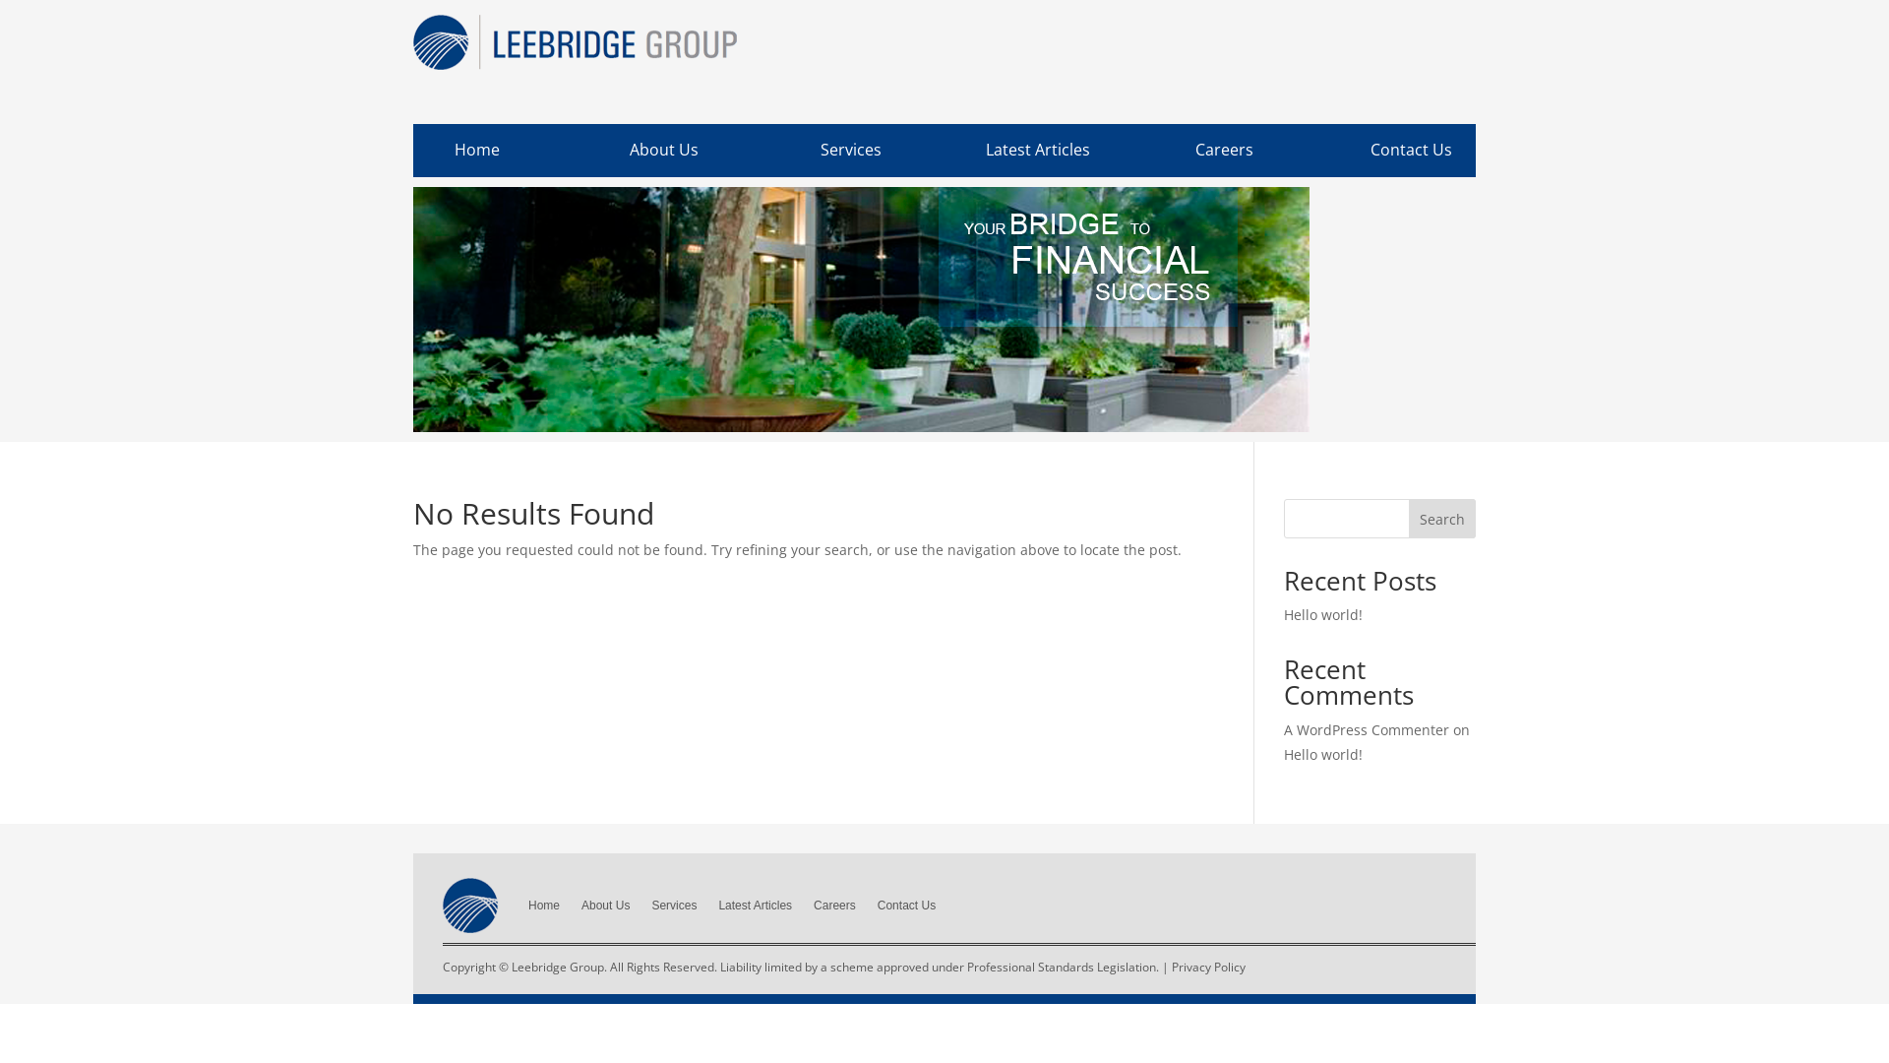  I want to click on Home, so click(544, 906).